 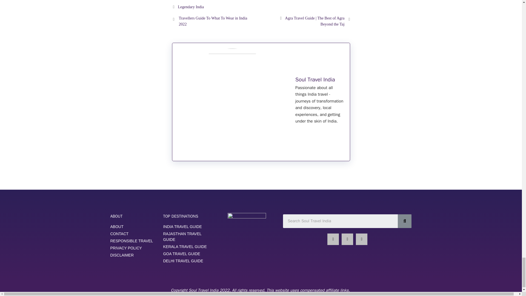 What do you see at coordinates (187, 237) in the screenshot?
I see `RAJASTHAN TRAVEL GUIDE` at bounding box center [187, 237].